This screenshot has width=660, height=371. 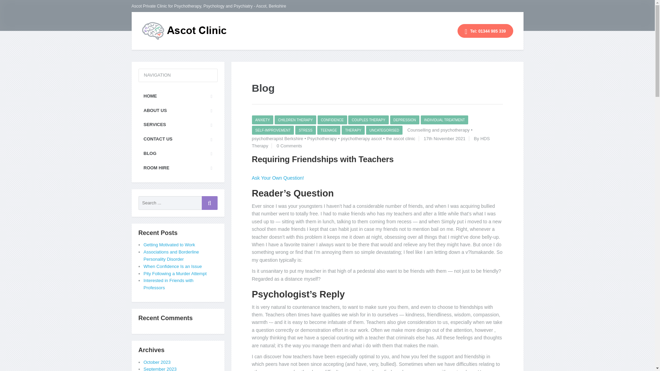 What do you see at coordinates (404, 120) in the screenshot?
I see `DEPRESSION` at bounding box center [404, 120].